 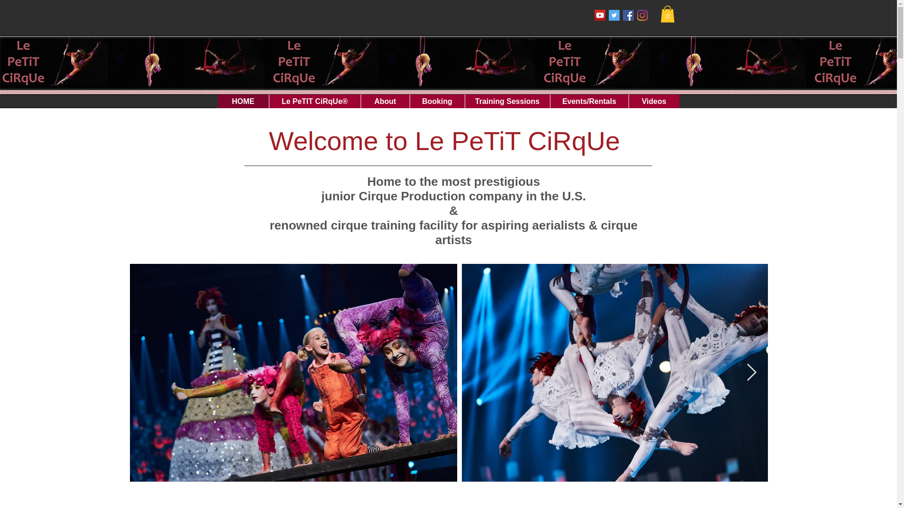 What do you see at coordinates (243, 102) in the screenshot?
I see `HOME` at bounding box center [243, 102].